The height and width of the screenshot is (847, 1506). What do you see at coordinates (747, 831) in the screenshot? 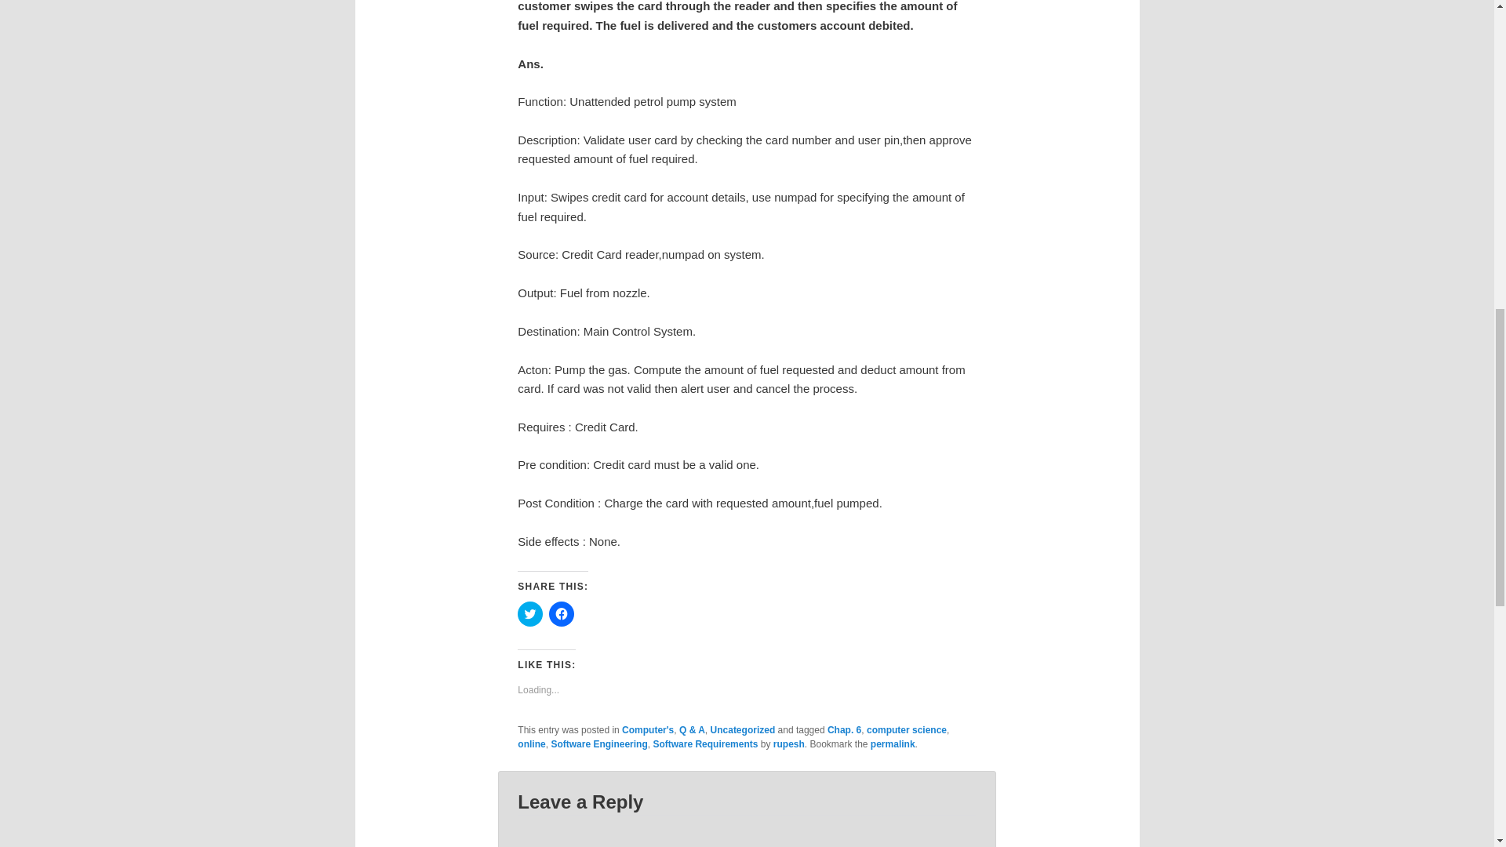
I see `Comment Form` at bounding box center [747, 831].